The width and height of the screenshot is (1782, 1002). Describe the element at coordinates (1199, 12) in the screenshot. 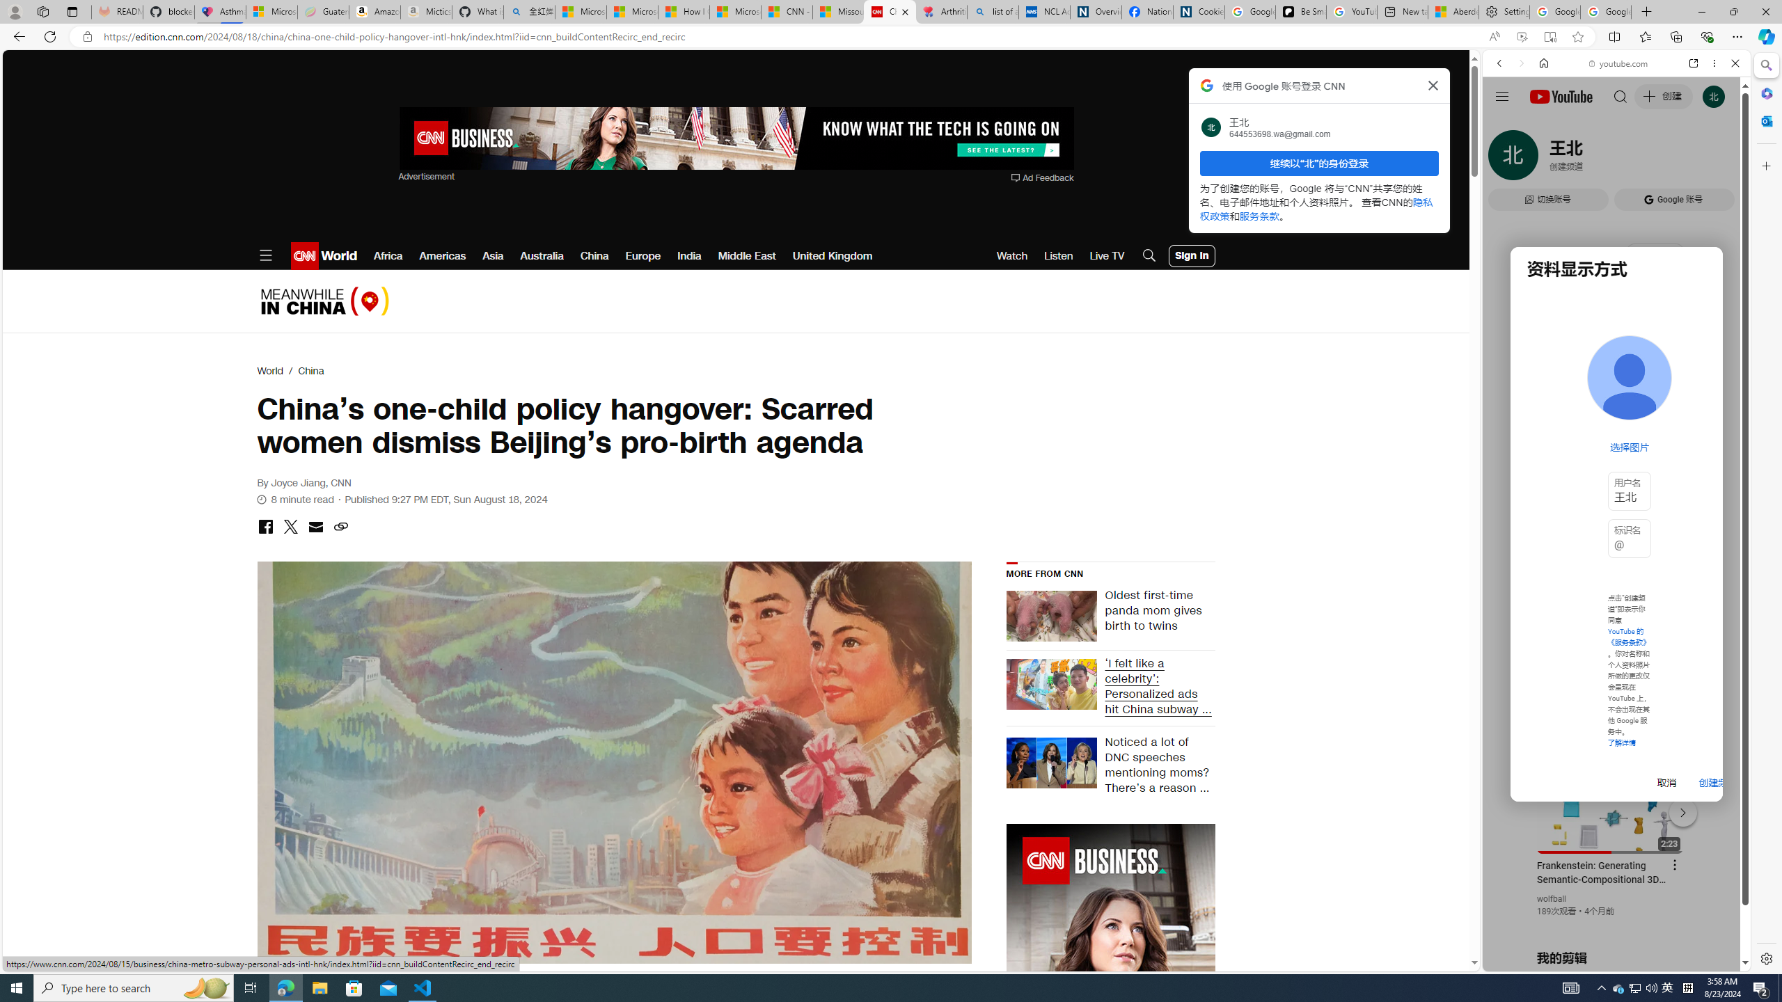

I see `Cookies` at that location.